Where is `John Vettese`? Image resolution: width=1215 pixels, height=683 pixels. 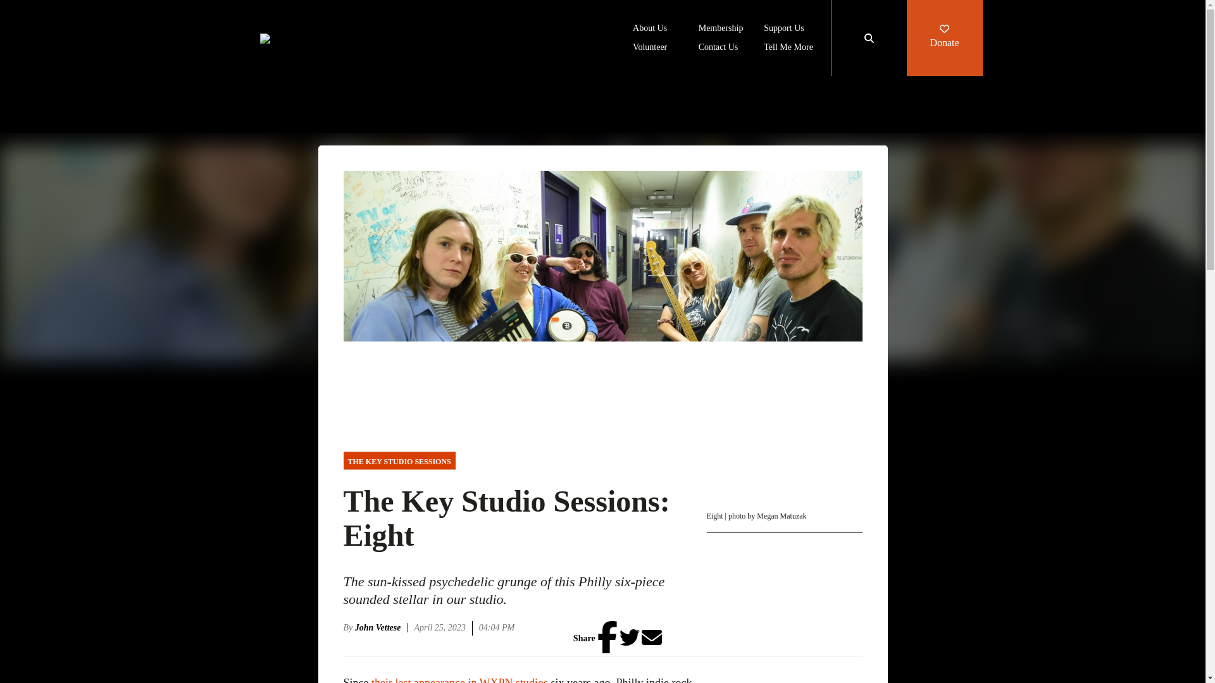
John Vettese is located at coordinates (381, 627).